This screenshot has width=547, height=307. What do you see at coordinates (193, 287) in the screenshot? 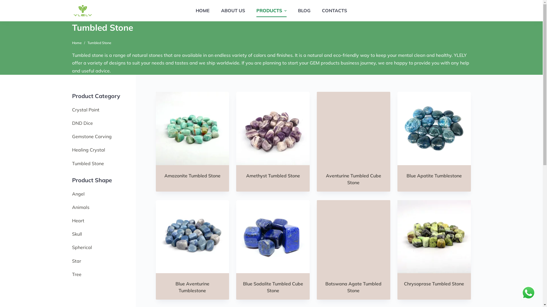
I see `Blue Aventurine Tumblestone` at bounding box center [193, 287].